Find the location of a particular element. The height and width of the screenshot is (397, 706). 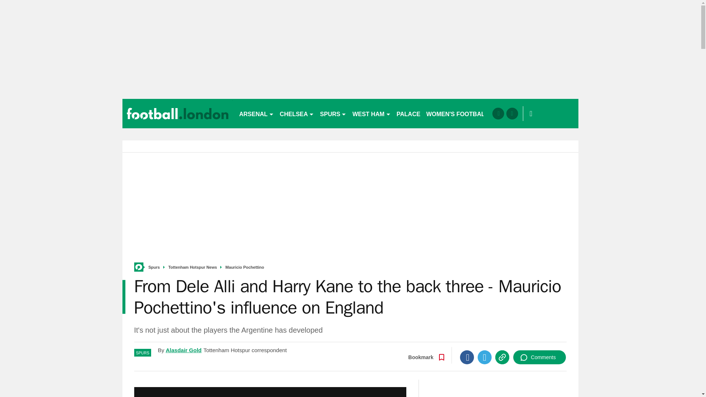

facebook is located at coordinates (498, 113).